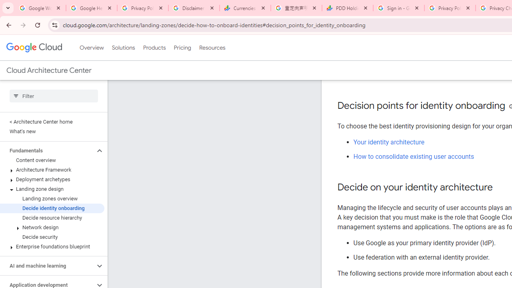  Describe the element at coordinates (47, 150) in the screenshot. I see `Fundamentals` at that location.